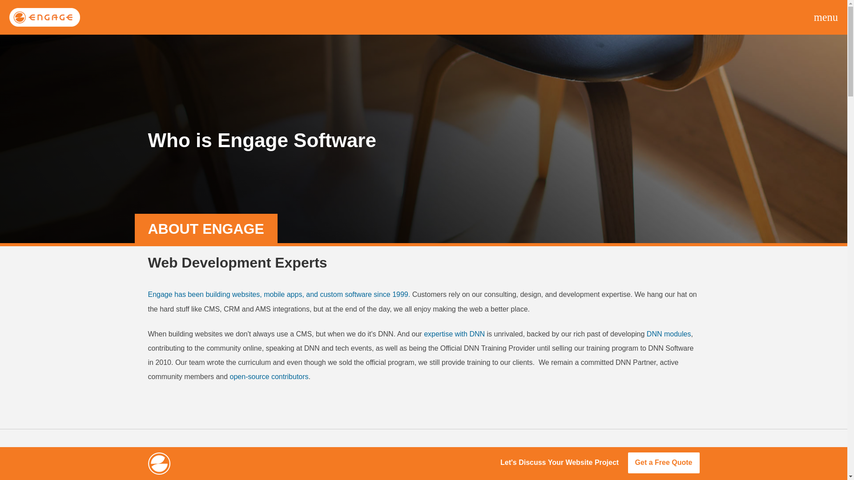 The height and width of the screenshot is (480, 854). Describe the element at coordinates (454, 334) in the screenshot. I see `expertise with DNN` at that location.